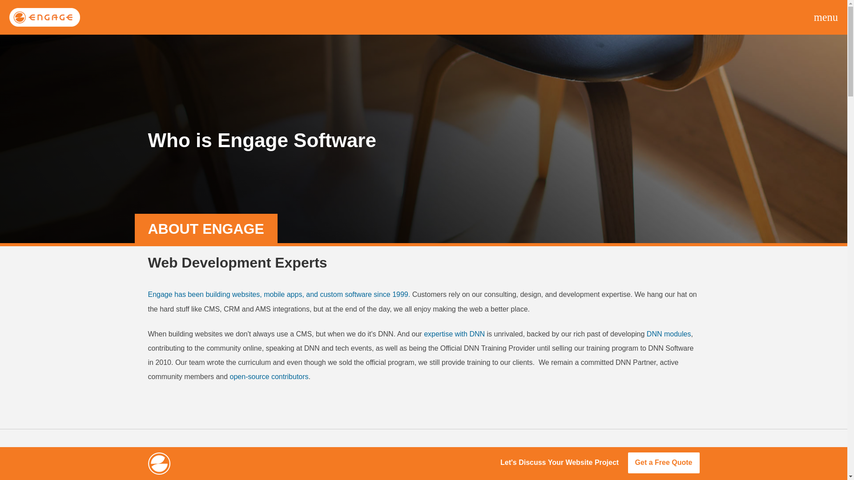 The height and width of the screenshot is (480, 854). Describe the element at coordinates (454, 334) in the screenshot. I see `expertise with DNN` at that location.